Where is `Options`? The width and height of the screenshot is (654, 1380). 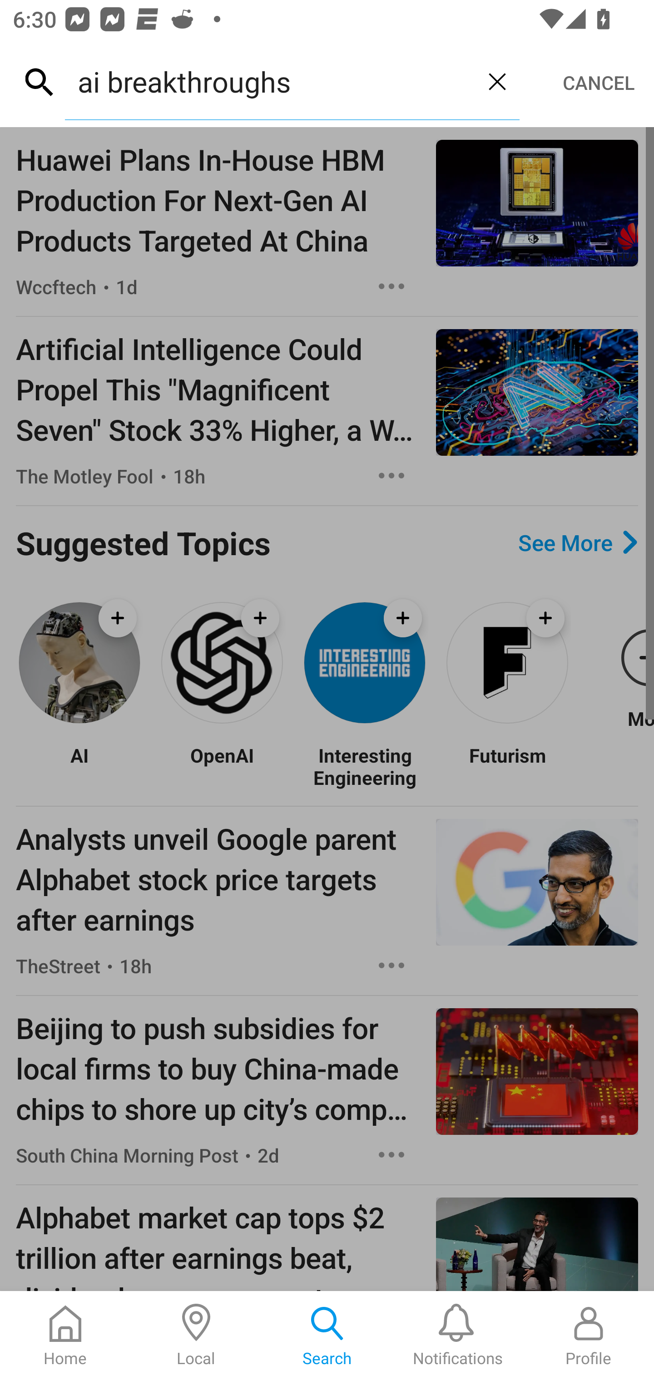
Options is located at coordinates (391, 286).